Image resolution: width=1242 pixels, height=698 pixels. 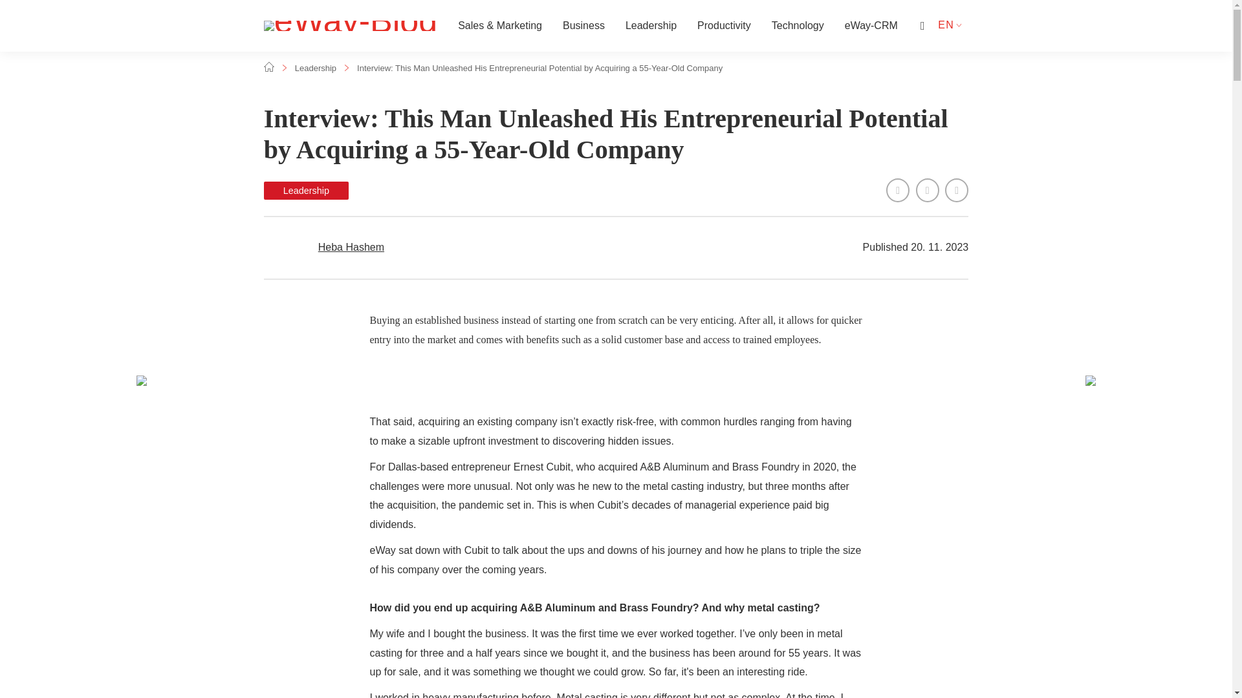 What do you see at coordinates (724, 26) in the screenshot?
I see `Productivity` at bounding box center [724, 26].